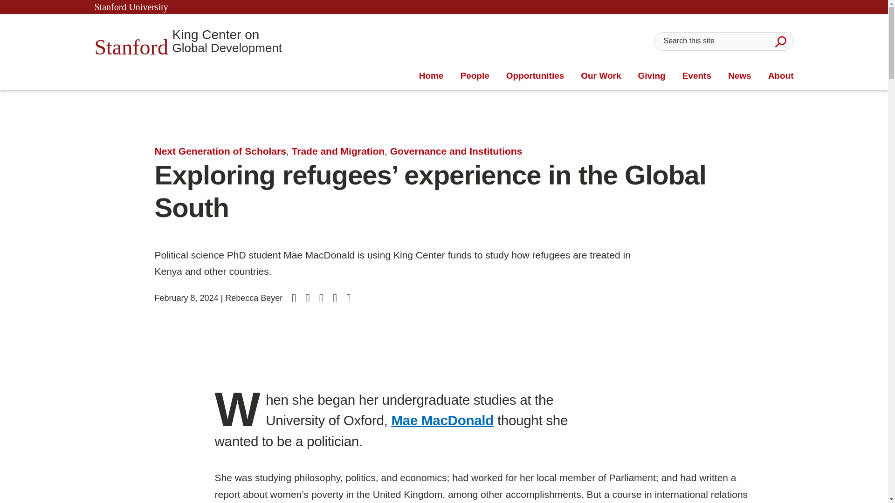  What do you see at coordinates (535, 76) in the screenshot?
I see `Skip to main content` at bounding box center [535, 76].